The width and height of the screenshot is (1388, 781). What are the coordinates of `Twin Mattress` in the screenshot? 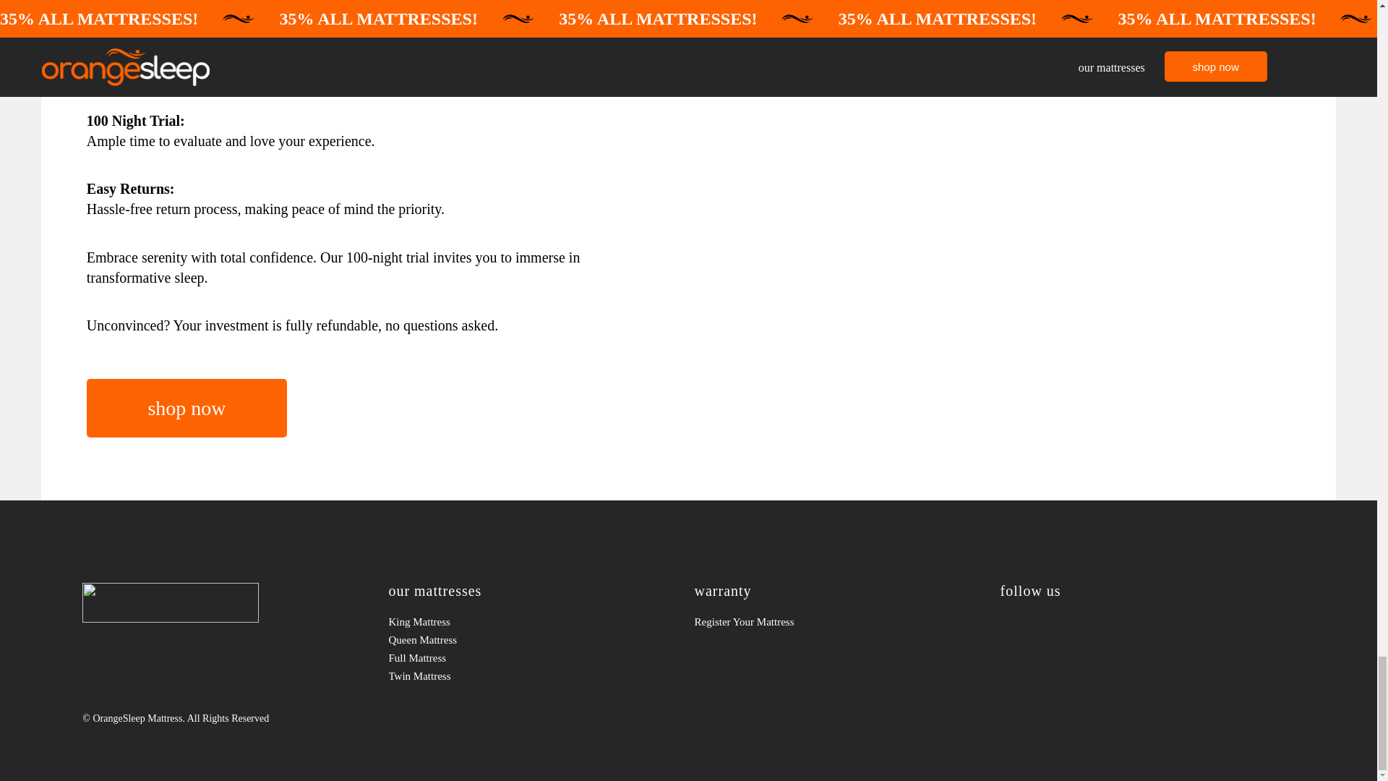 It's located at (535, 677).